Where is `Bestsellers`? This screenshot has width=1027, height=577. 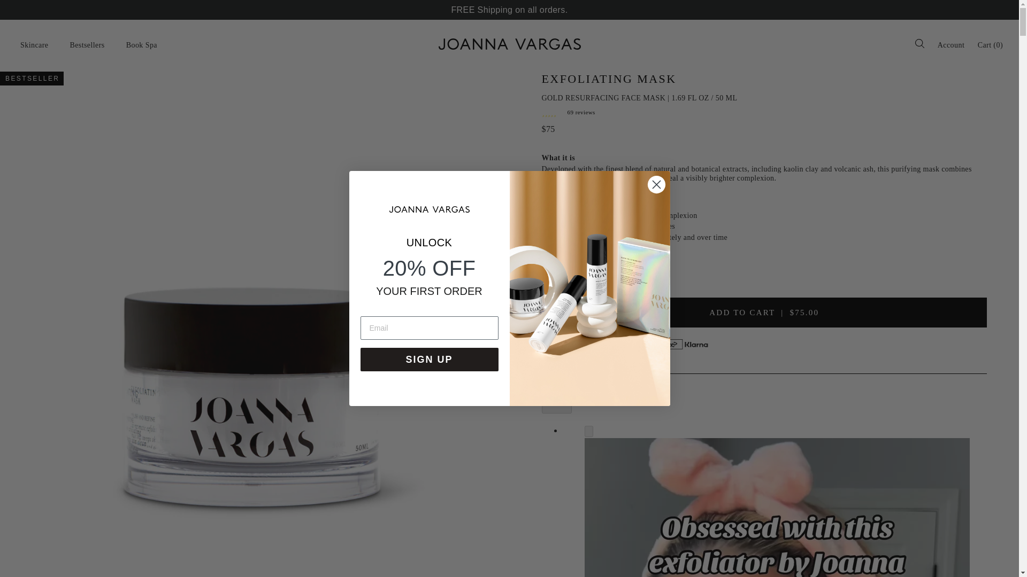
Bestsellers is located at coordinates (87, 45).